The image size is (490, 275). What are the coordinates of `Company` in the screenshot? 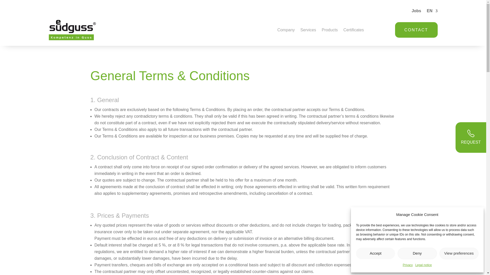 It's located at (286, 31).